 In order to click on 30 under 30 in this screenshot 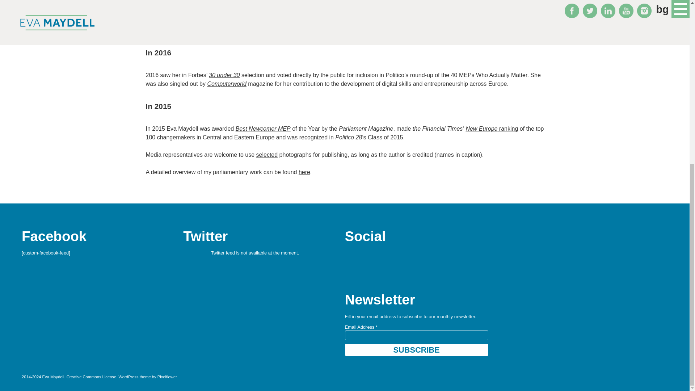, I will do `click(224, 75)`.